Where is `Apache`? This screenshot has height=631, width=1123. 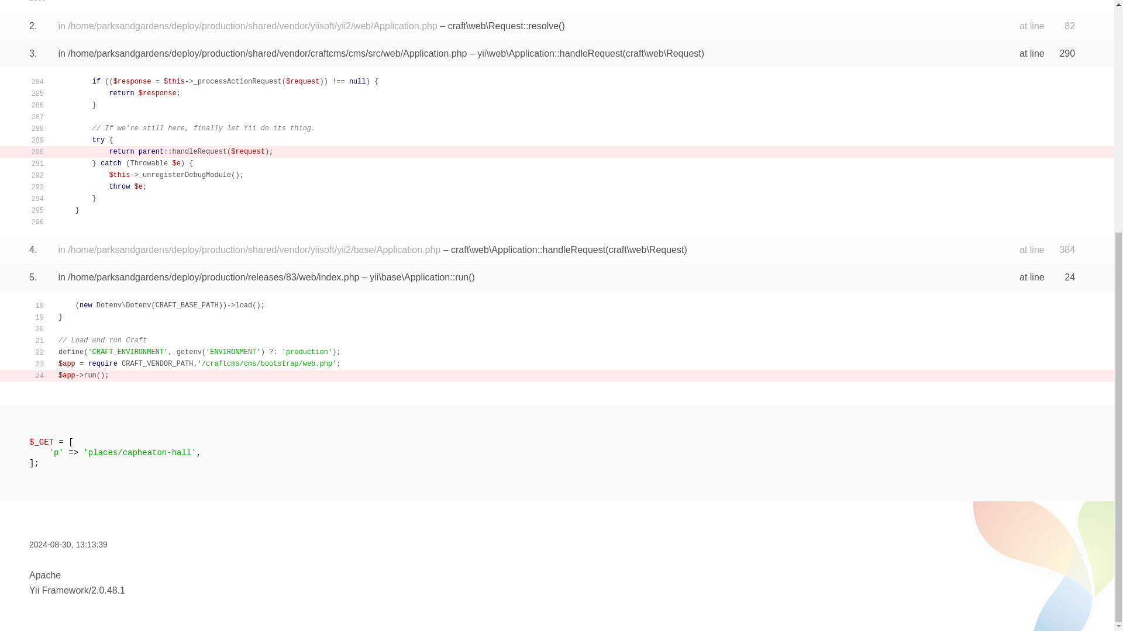
Apache is located at coordinates (44, 575).